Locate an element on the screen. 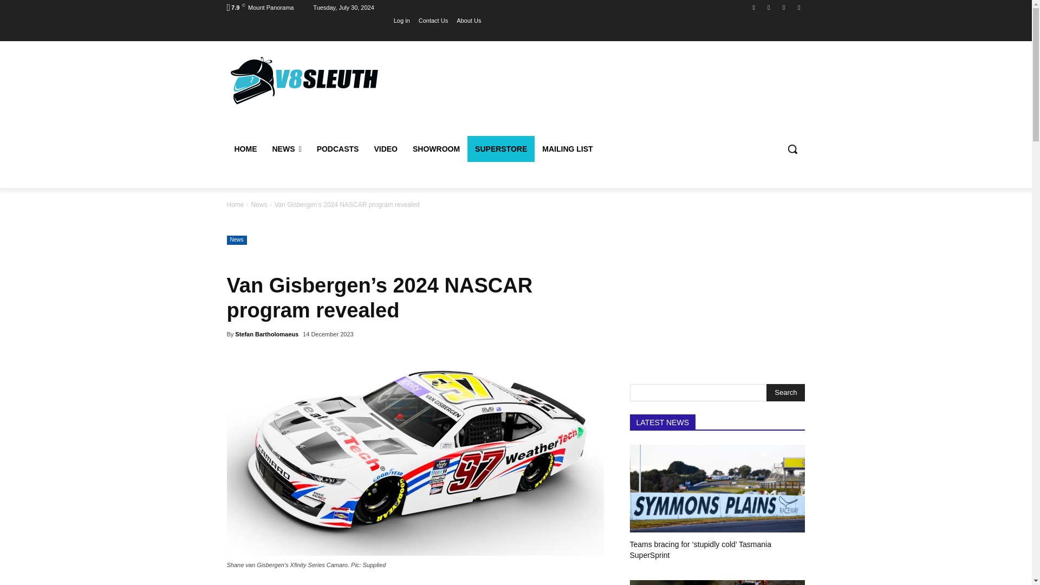 This screenshot has width=1040, height=585. About Us is located at coordinates (468, 20).